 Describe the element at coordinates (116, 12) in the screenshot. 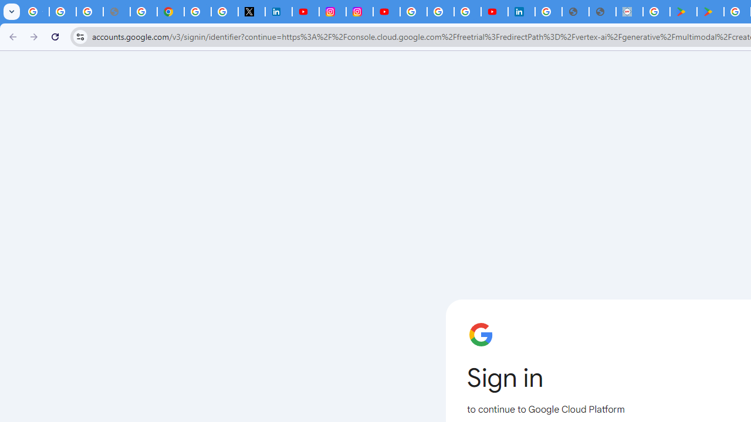

I see `support.google.com - Network error` at that location.